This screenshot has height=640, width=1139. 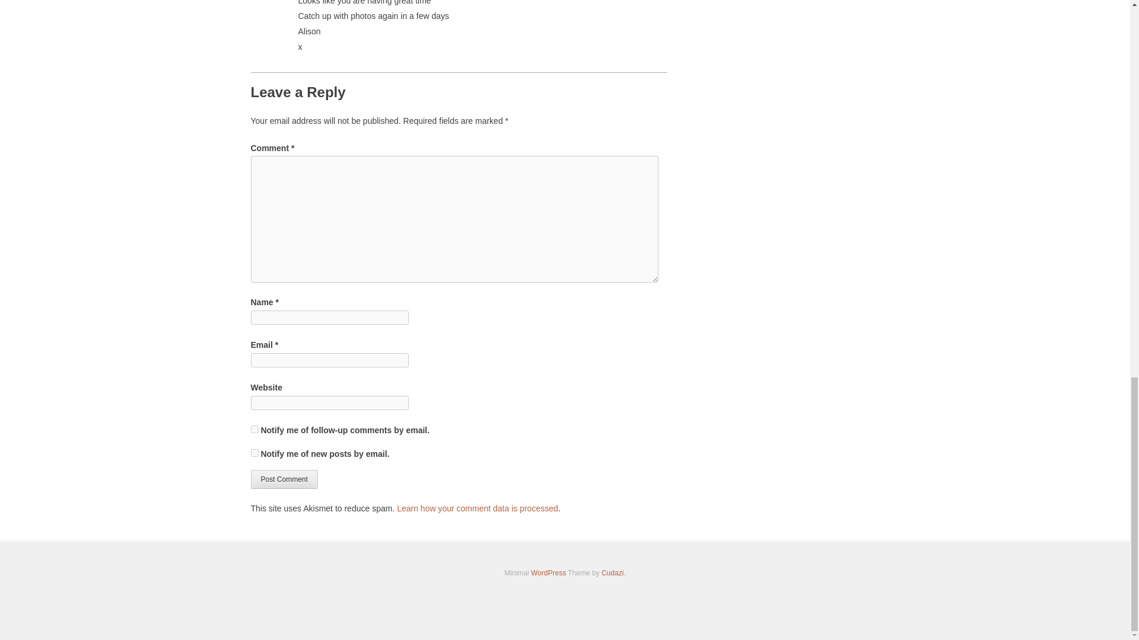 What do you see at coordinates (548, 573) in the screenshot?
I see `WordPress` at bounding box center [548, 573].